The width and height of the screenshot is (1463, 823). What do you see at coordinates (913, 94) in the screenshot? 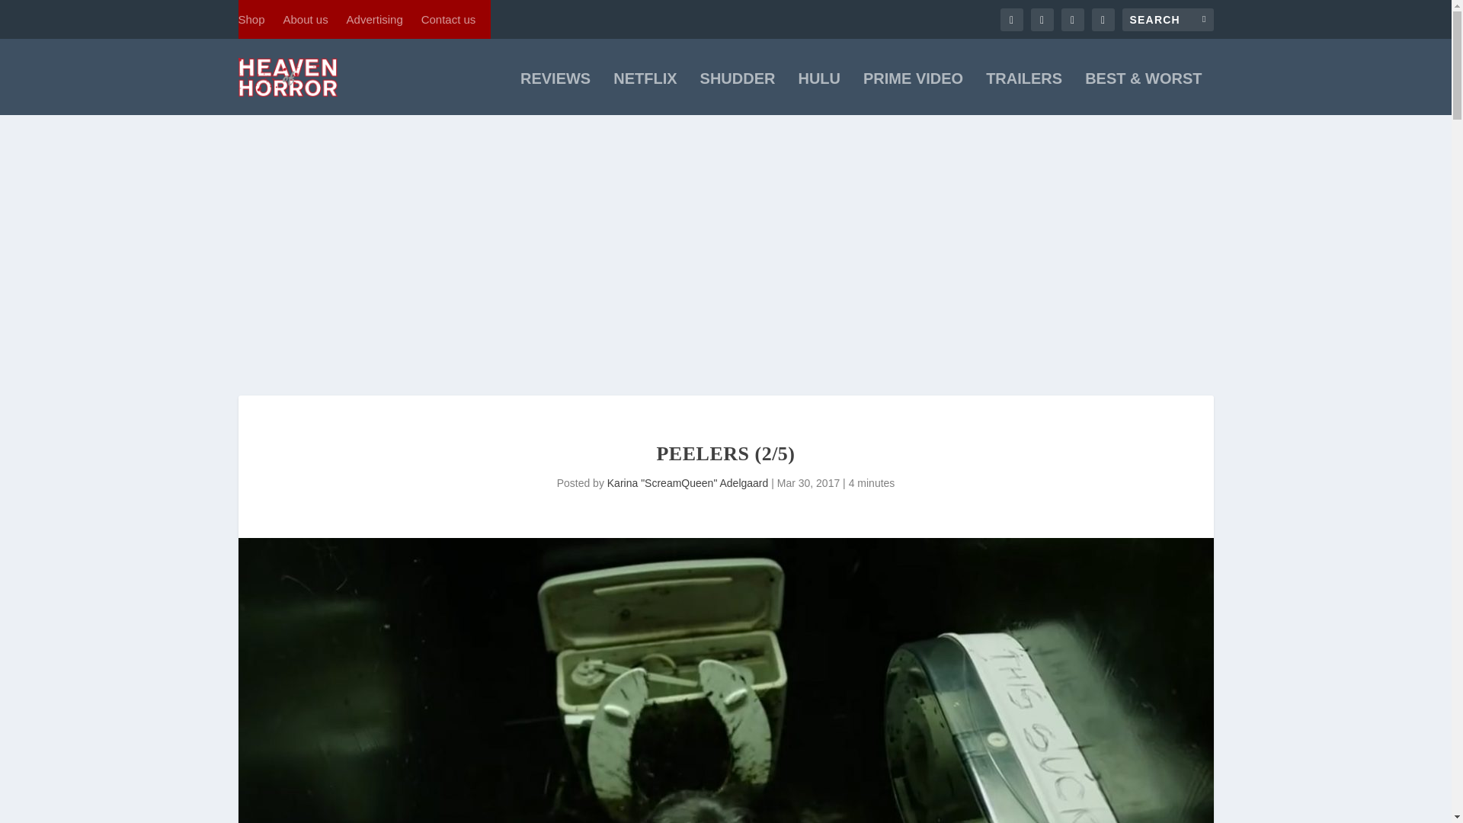
I see `PRIME VIDEO` at bounding box center [913, 94].